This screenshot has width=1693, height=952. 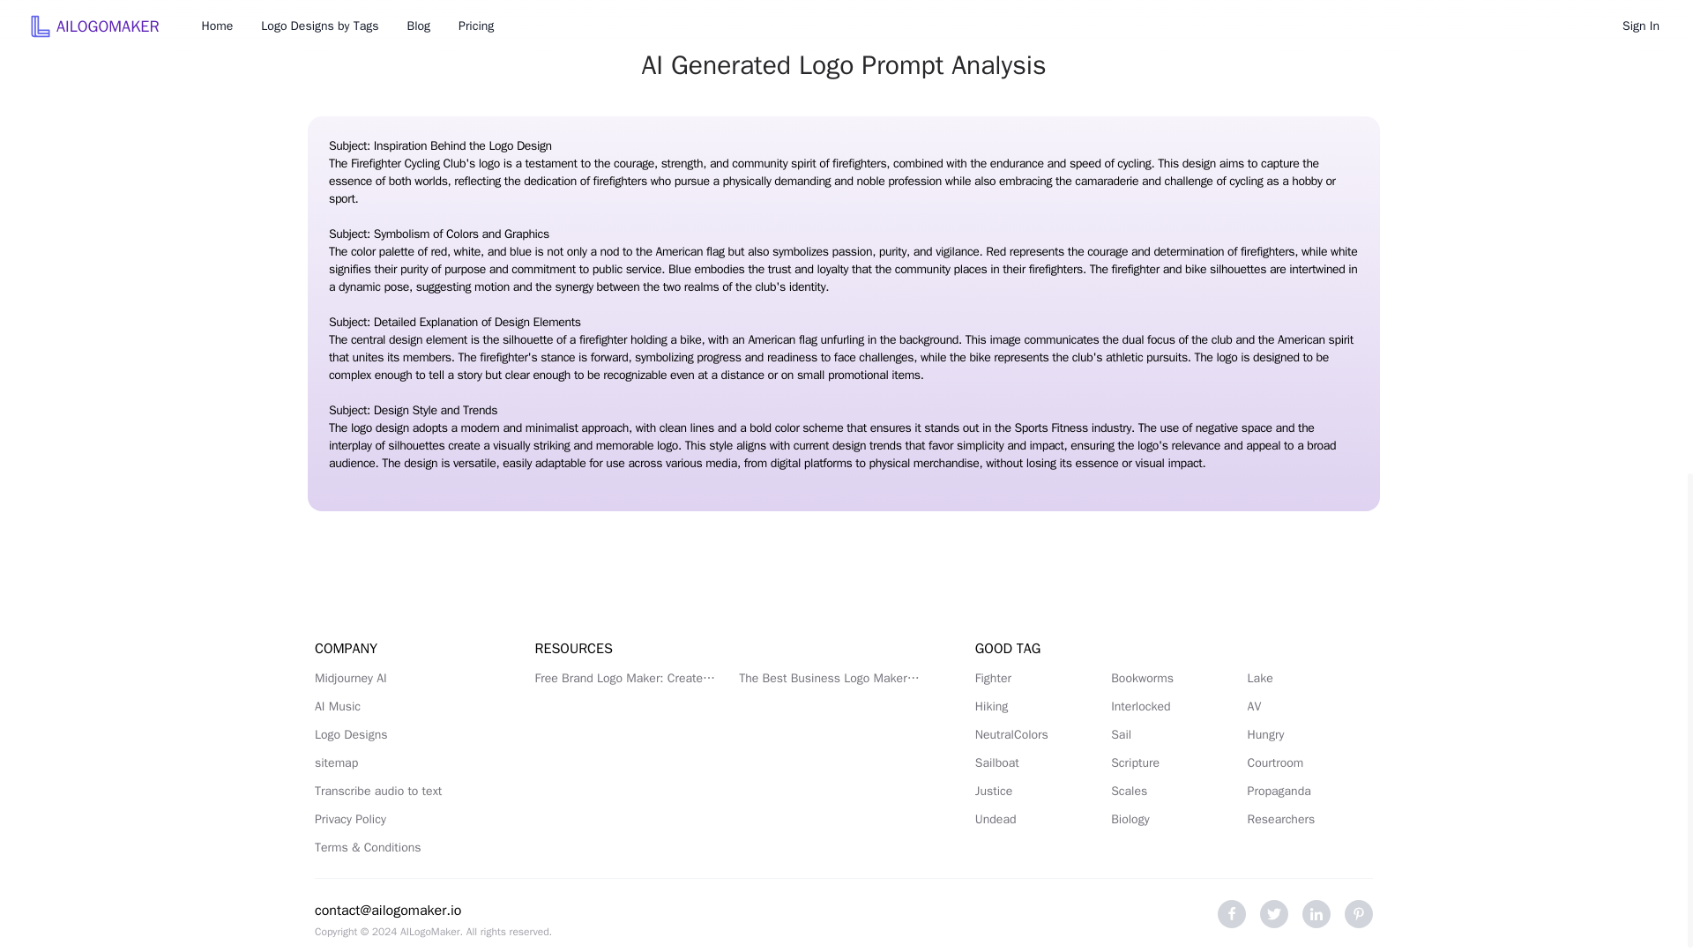 What do you see at coordinates (1173, 763) in the screenshot?
I see `Scripture` at bounding box center [1173, 763].